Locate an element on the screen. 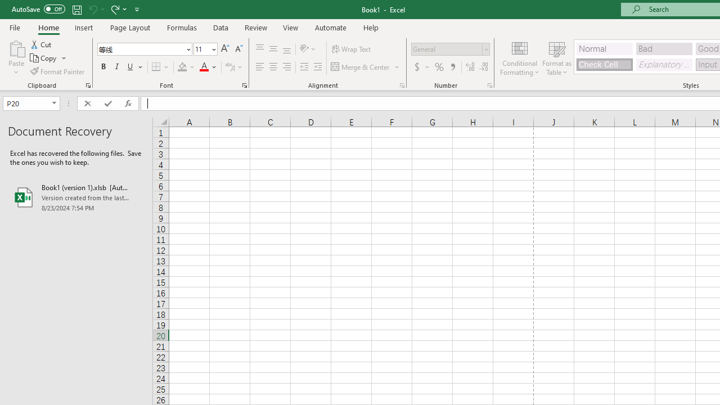  Accounting Number Format is located at coordinates (417, 67).